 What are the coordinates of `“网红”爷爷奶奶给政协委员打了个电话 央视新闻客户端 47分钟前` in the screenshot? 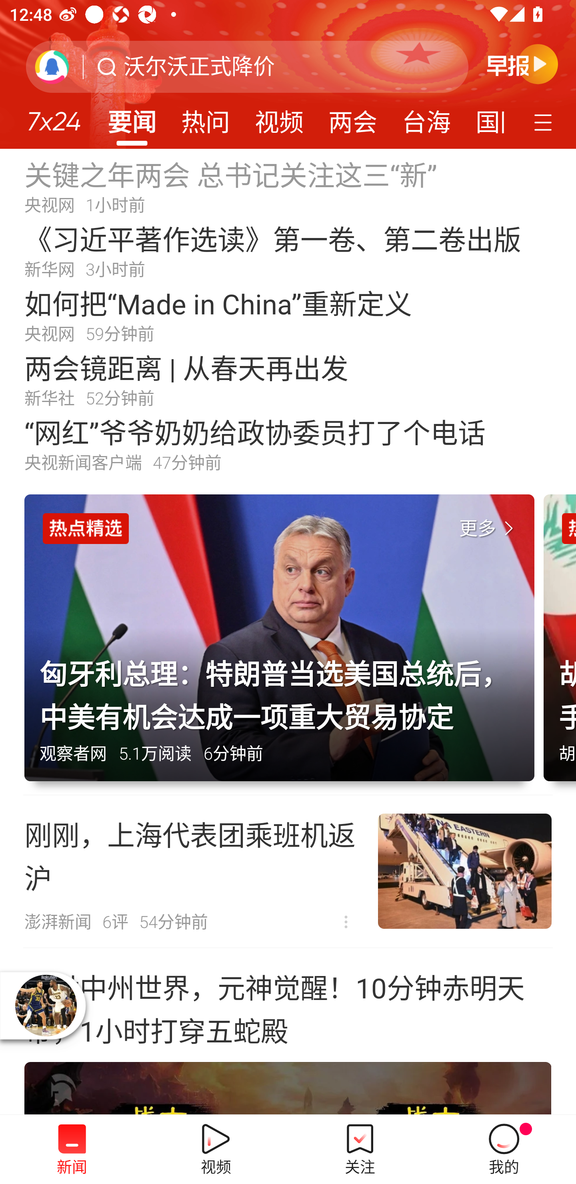 It's located at (288, 444).